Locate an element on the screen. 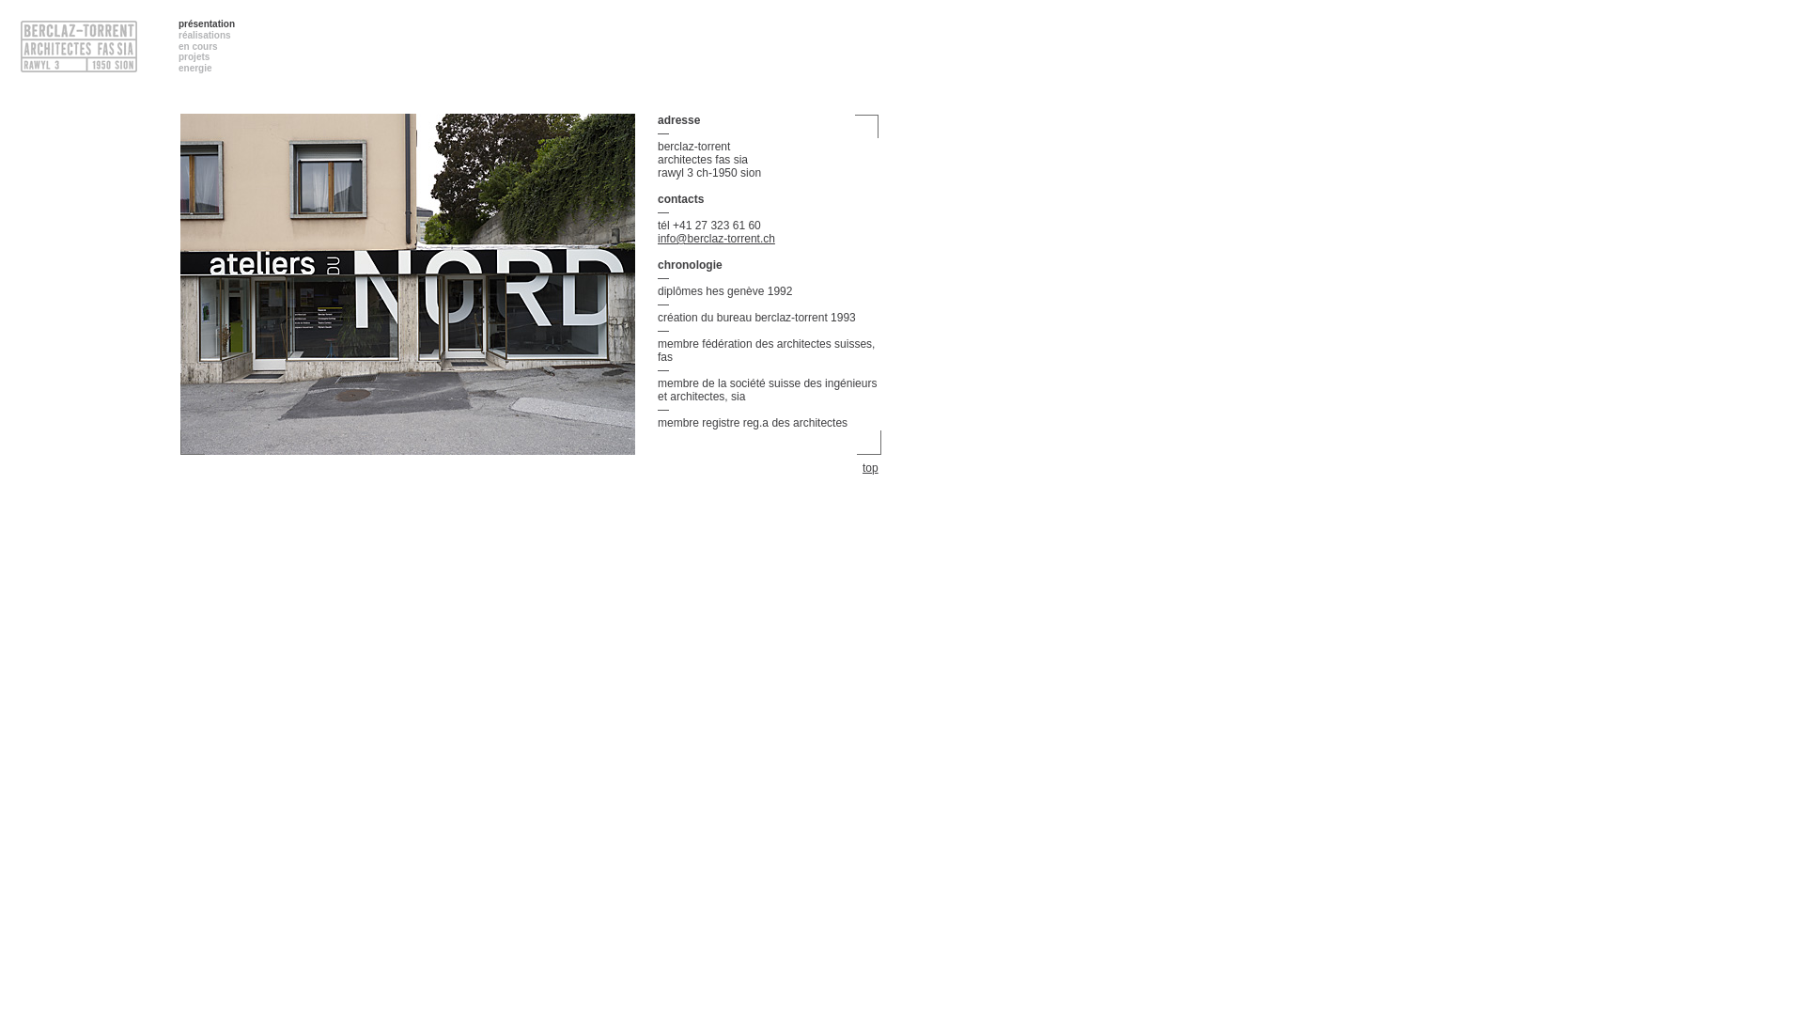 Image resolution: width=1804 pixels, height=1015 pixels. projets is located at coordinates (194, 56).